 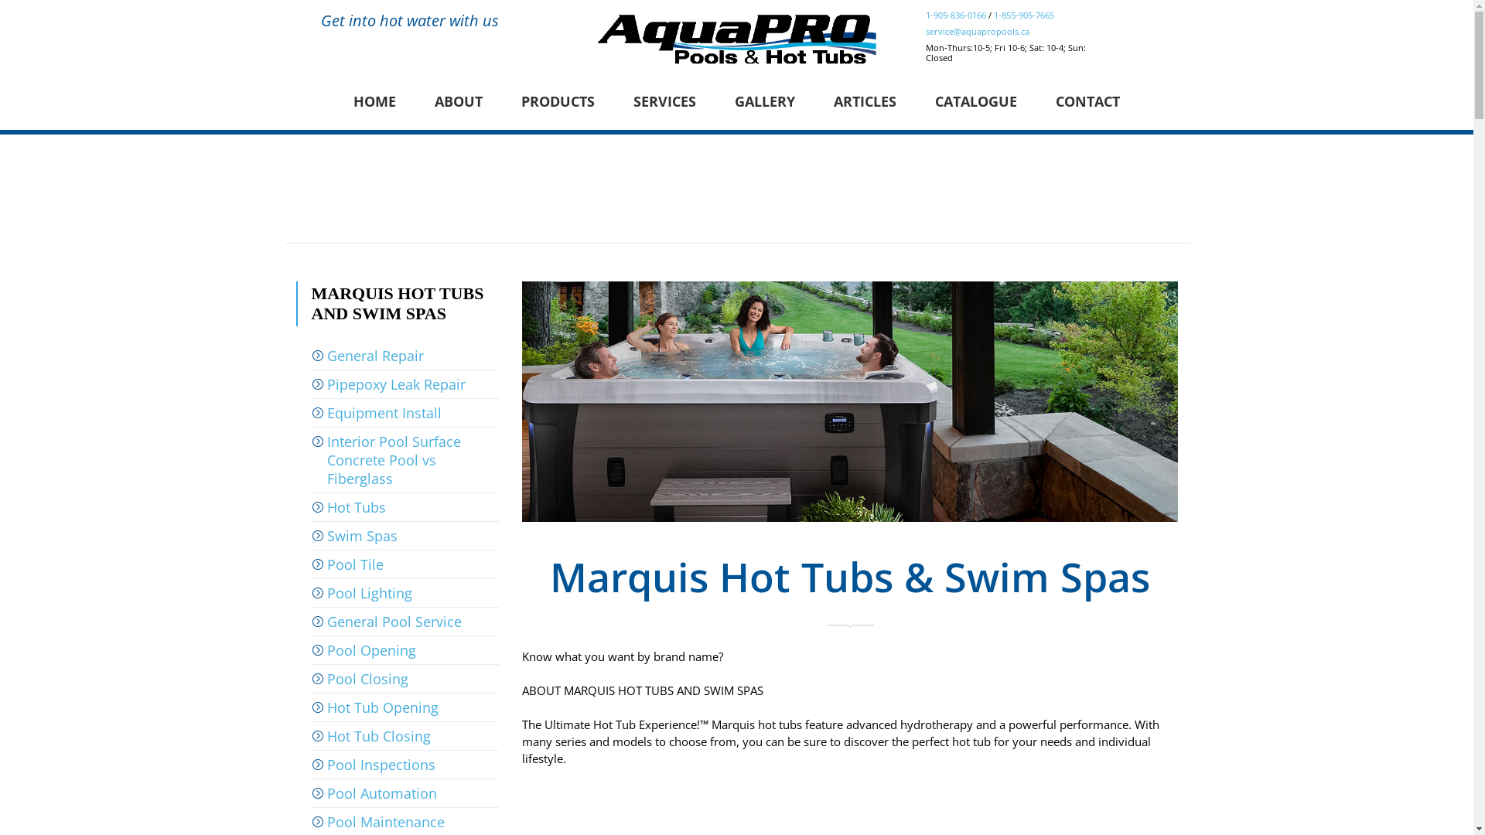 I want to click on CATALOGUE, so click(x=976, y=101).